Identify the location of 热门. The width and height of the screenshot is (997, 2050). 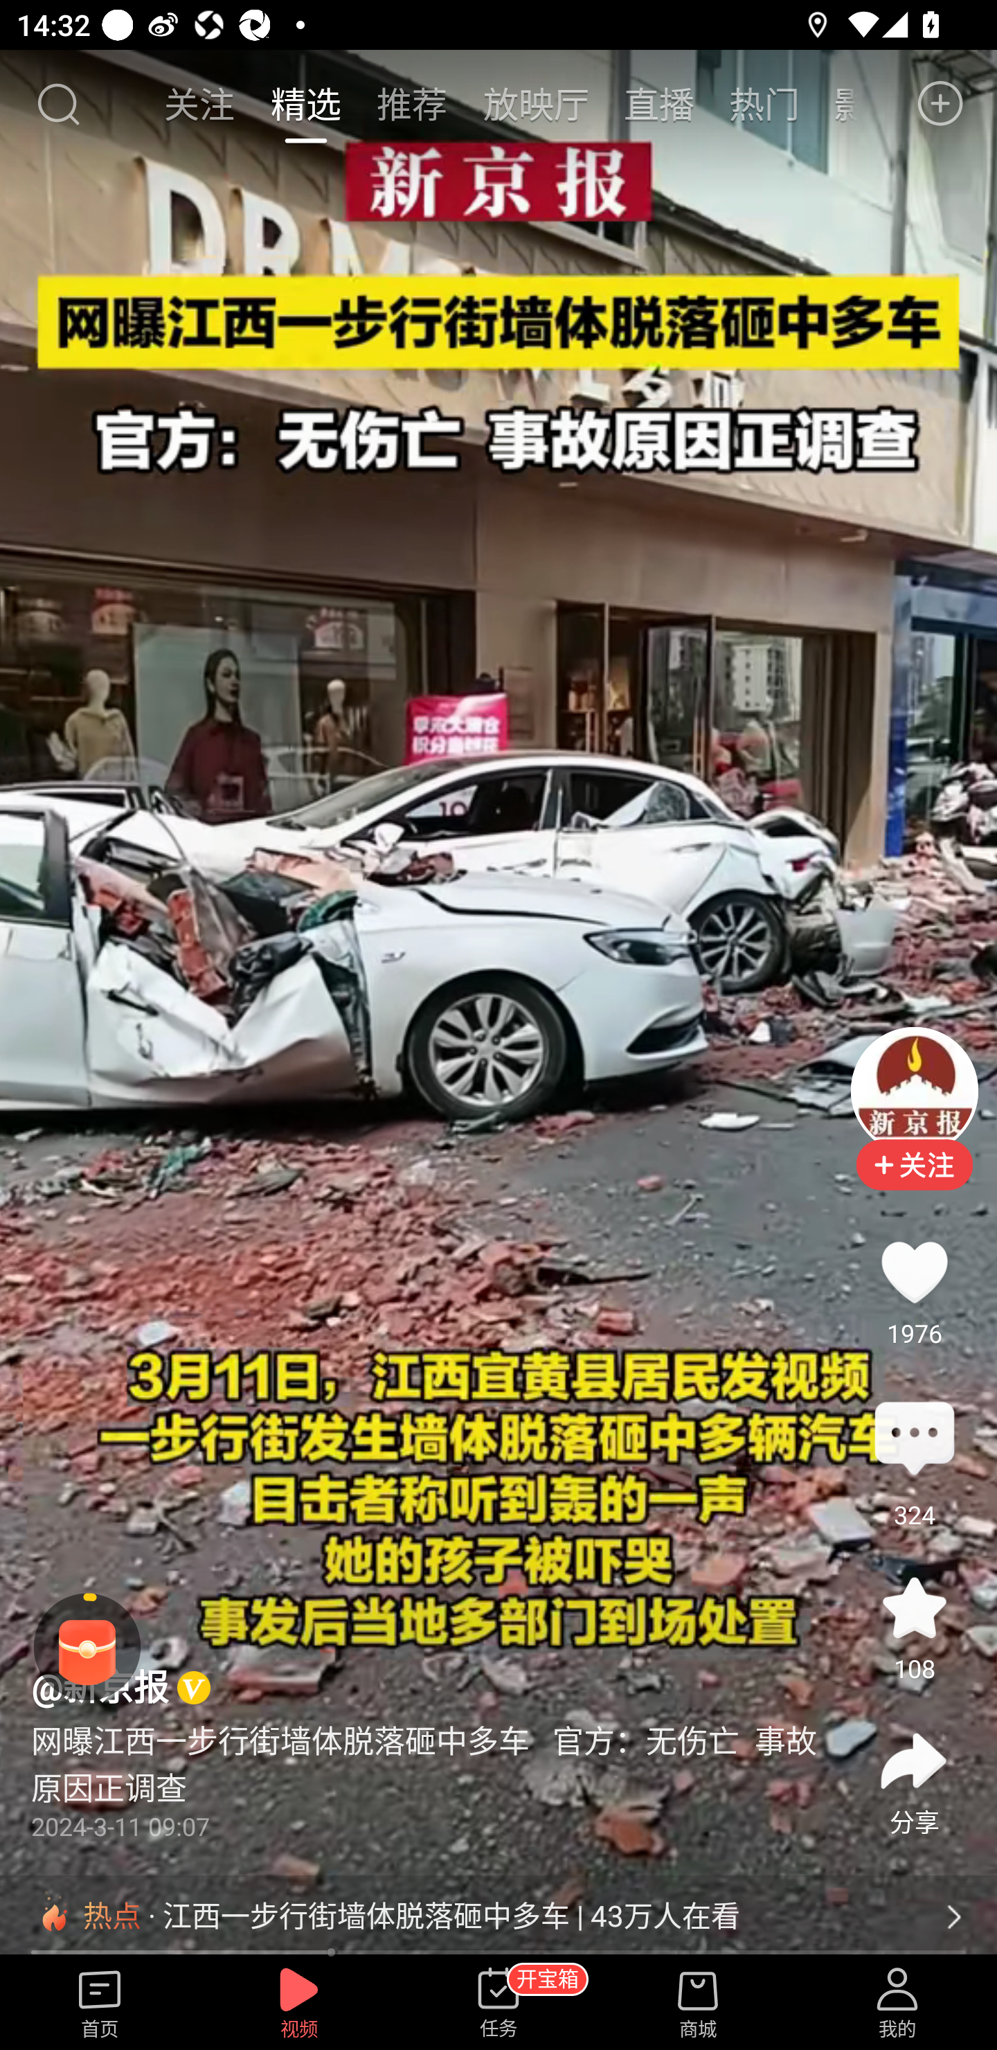
(764, 103).